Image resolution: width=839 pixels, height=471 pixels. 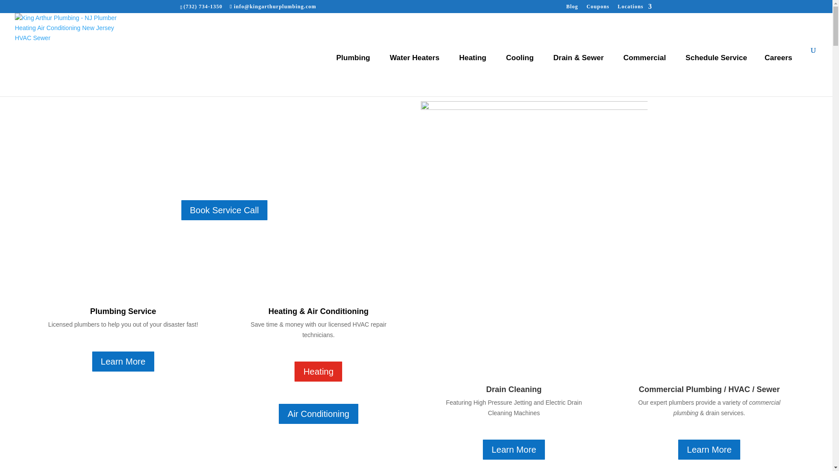 What do you see at coordinates (572, 8) in the screenshot?
I see `Blog` at bounding box center [572, 8].